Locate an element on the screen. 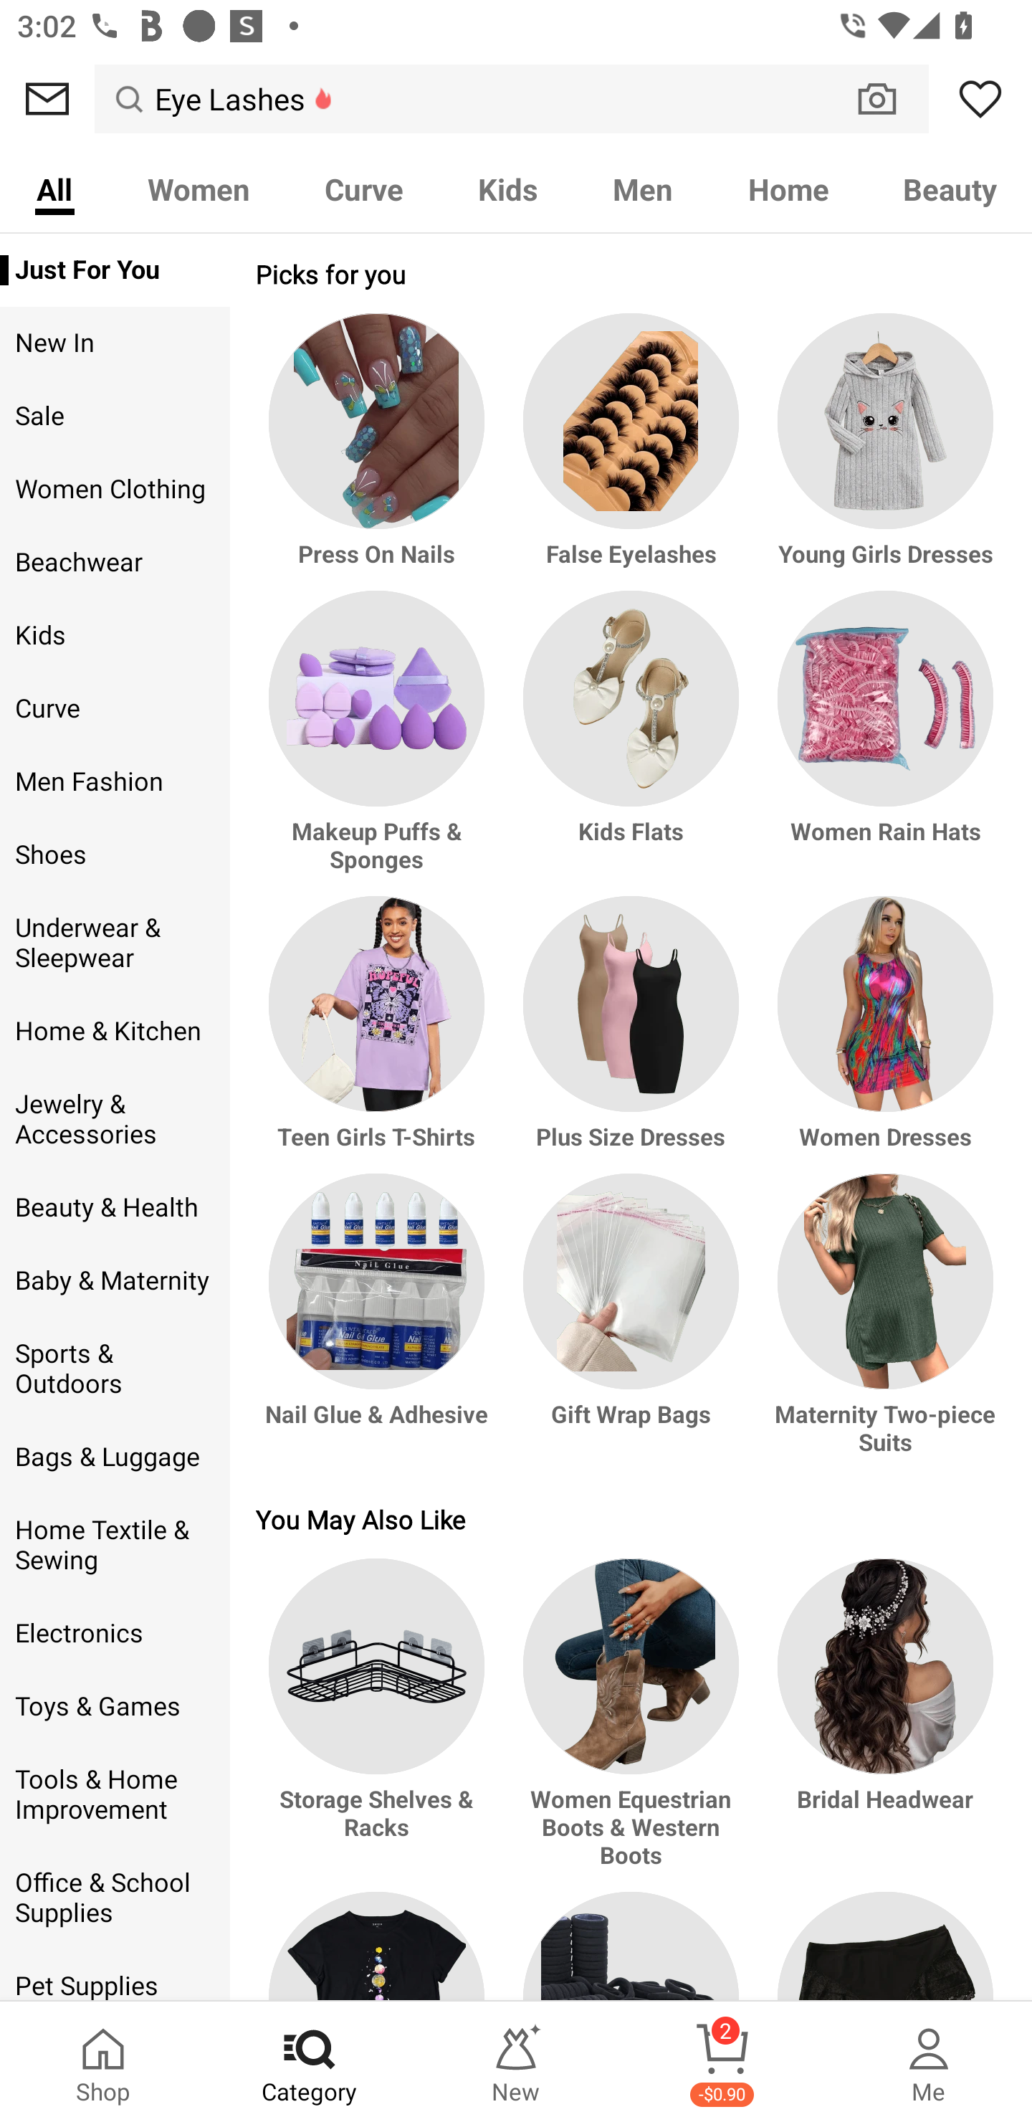 Image resolution: width=1032 pixels, height=2122 pixels. Press On Nails is located at coordinates (381, 452).